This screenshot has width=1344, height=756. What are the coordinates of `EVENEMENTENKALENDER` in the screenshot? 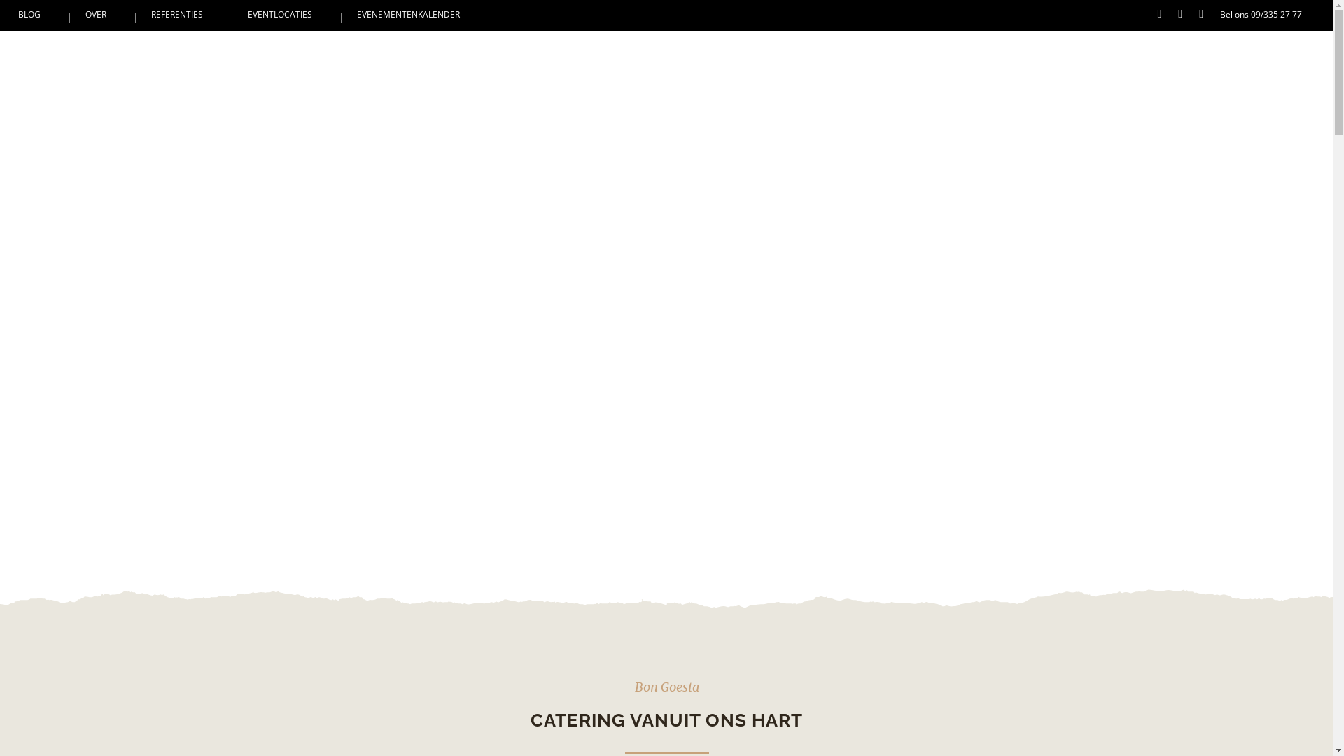 It's located at (409, 14).